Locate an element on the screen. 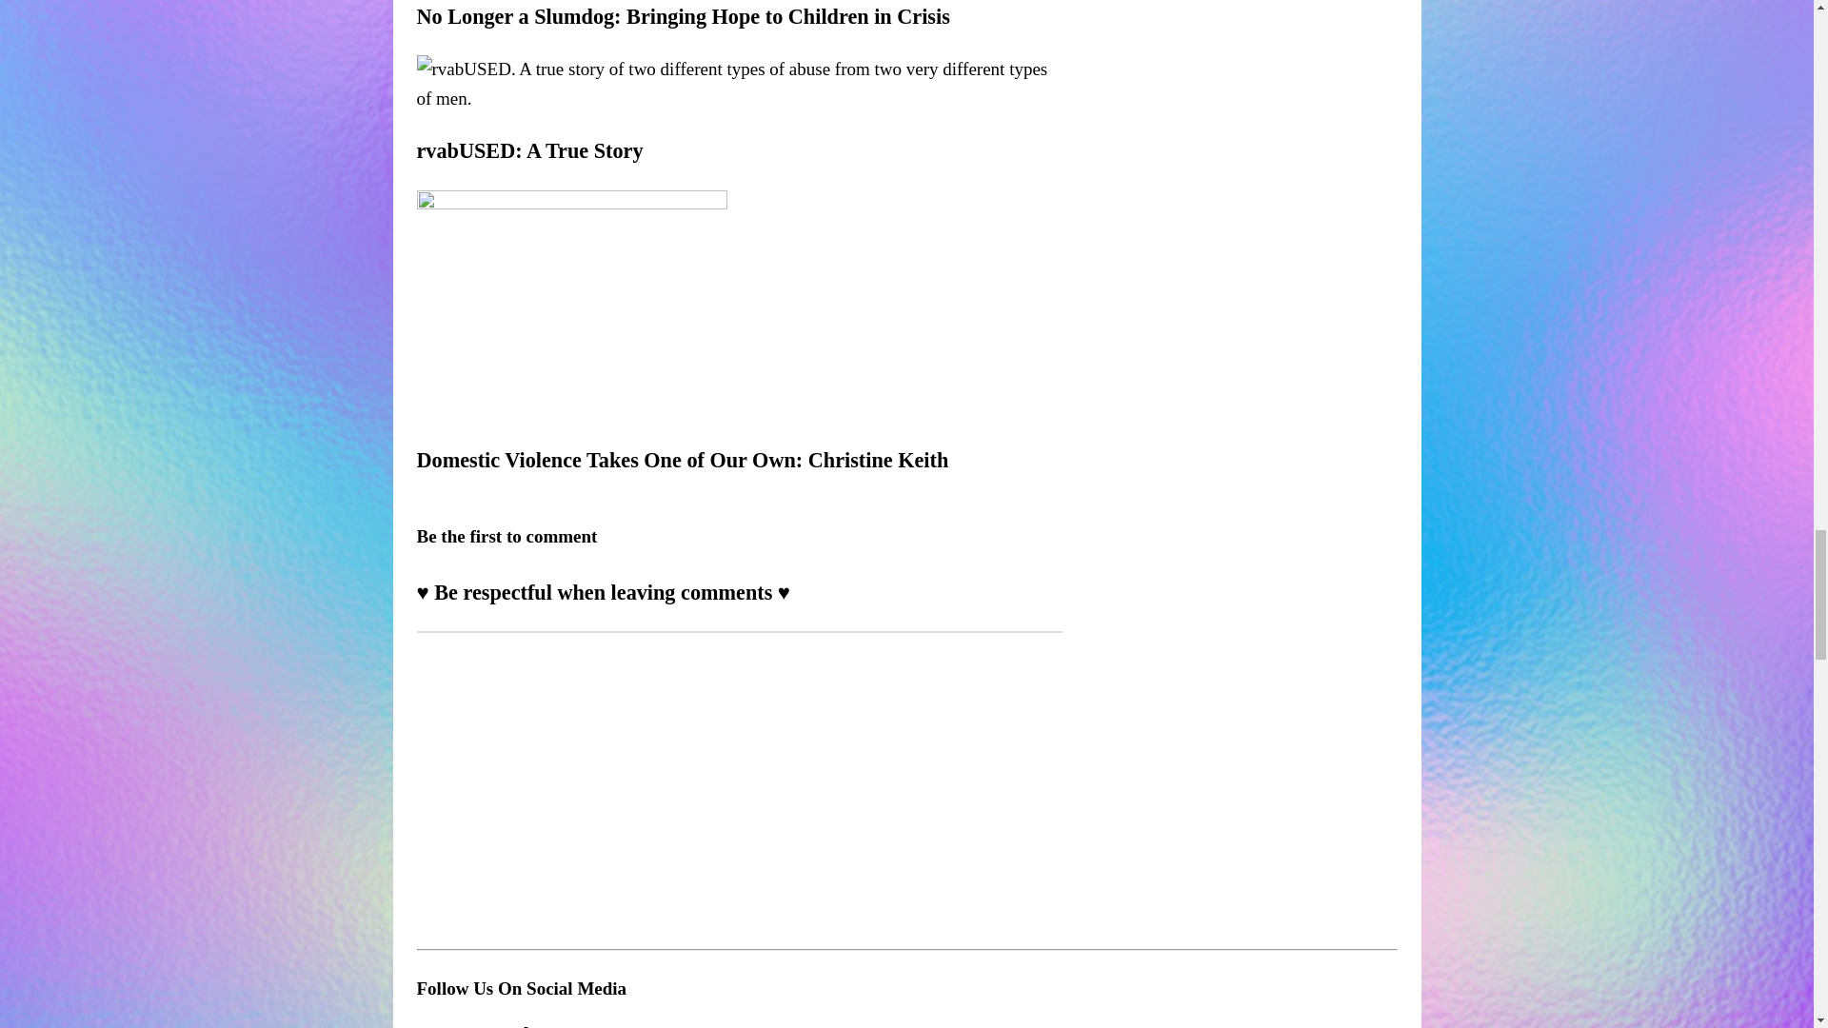  rvabUSED: A True Story is located at coordinates (529, 150).